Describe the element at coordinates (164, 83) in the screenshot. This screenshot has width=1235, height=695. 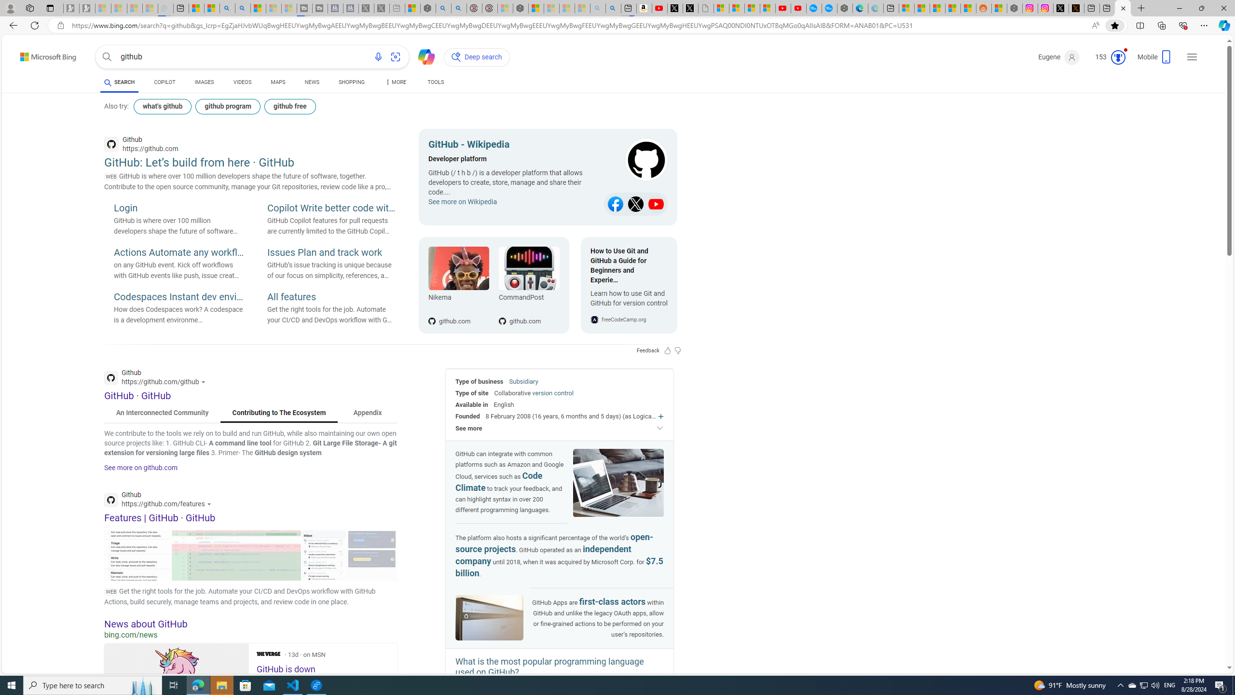
I see `COPILOT` at that location.